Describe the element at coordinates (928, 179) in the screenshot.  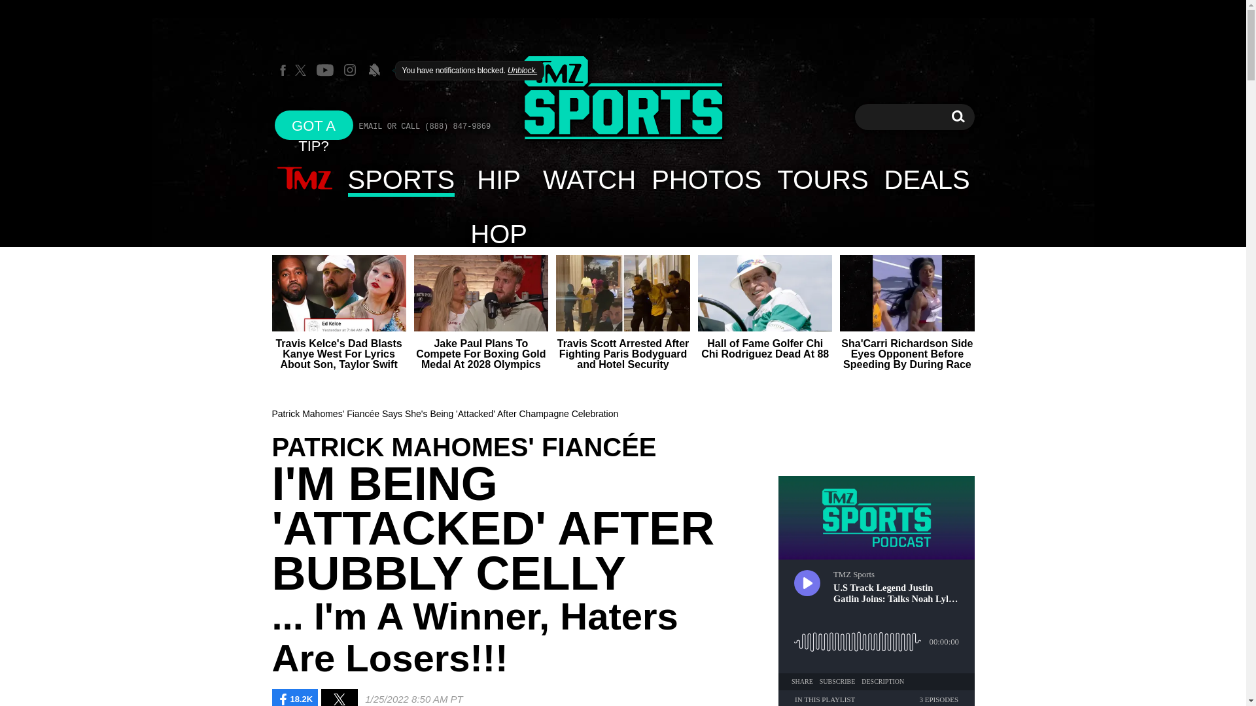
I see `DEALS` at that location.